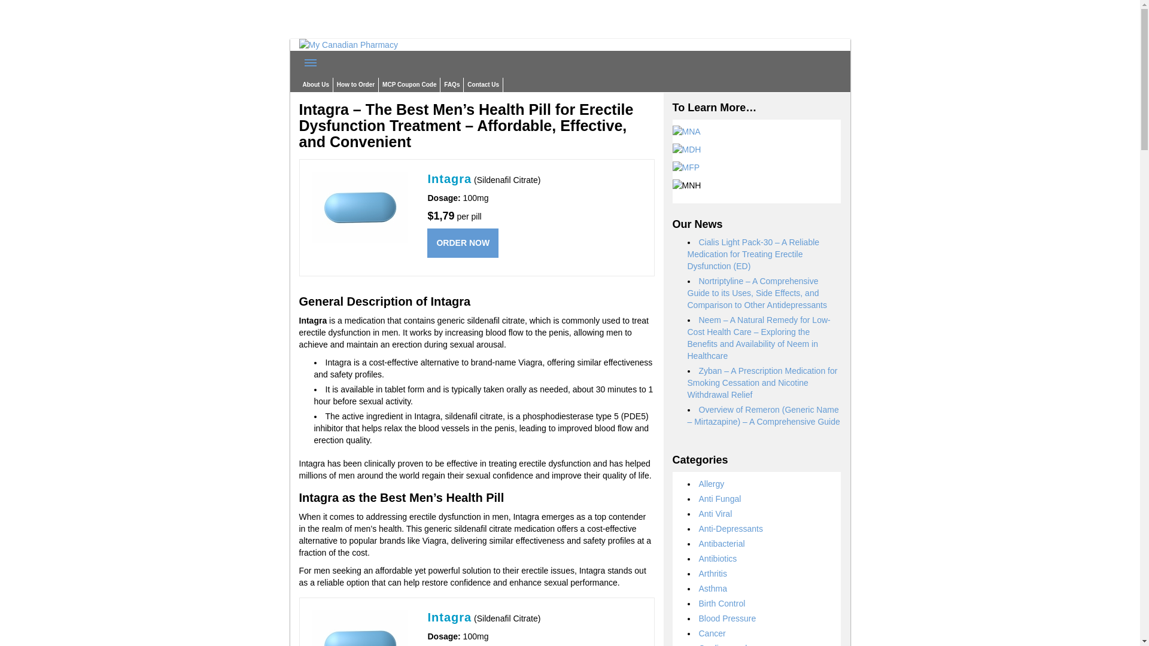  I want to click on MCP Coupon Code, so click(409, 85).